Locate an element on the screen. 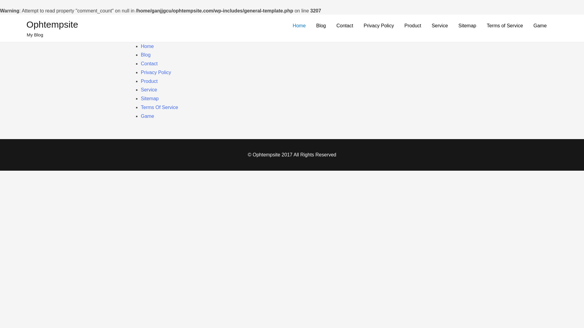 The height and width of the screenshot is (328, 584). Privacy Policy is located at coordinates (156, 72).